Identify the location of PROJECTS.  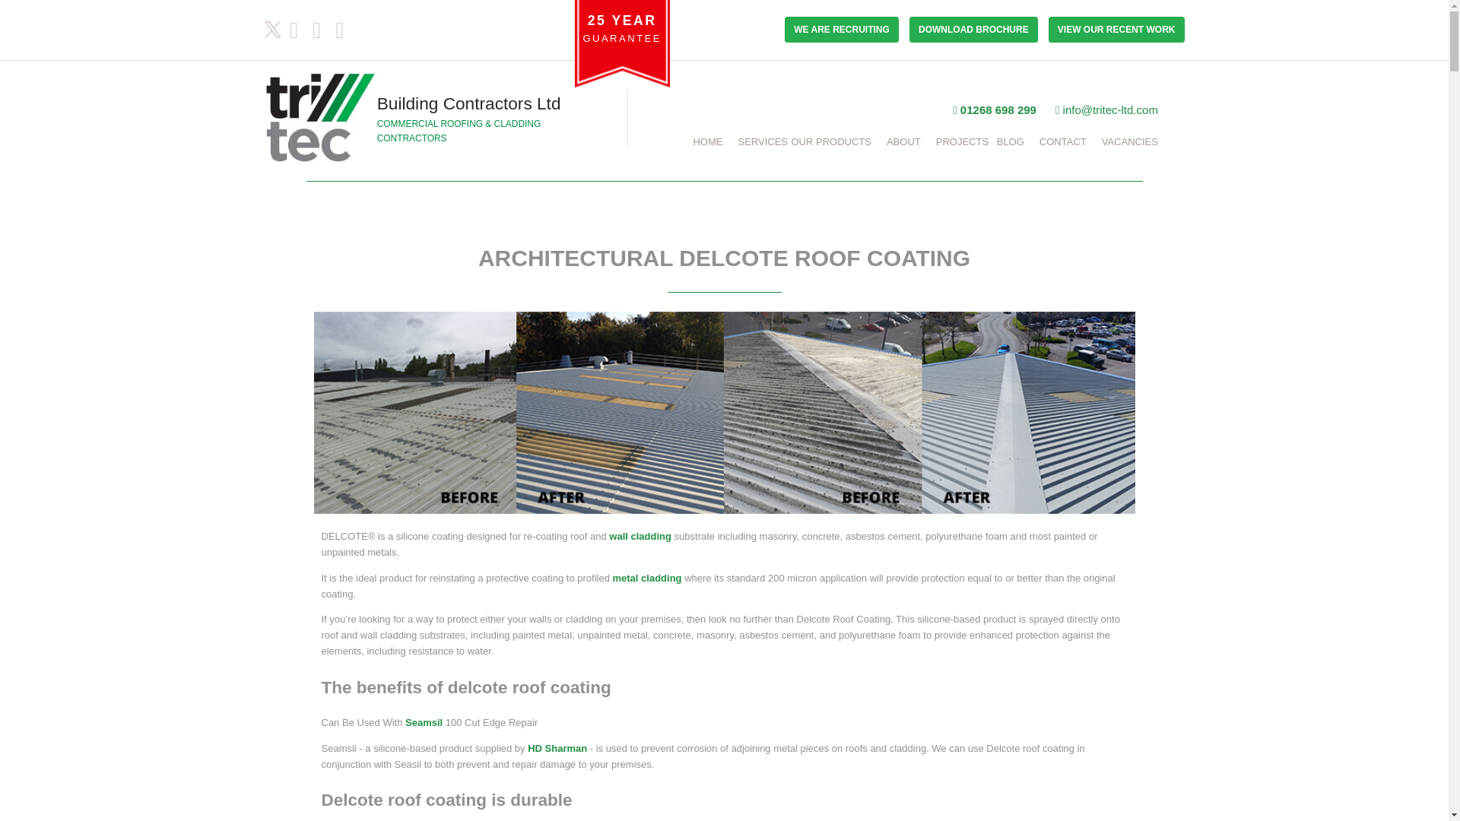
(961, 141).